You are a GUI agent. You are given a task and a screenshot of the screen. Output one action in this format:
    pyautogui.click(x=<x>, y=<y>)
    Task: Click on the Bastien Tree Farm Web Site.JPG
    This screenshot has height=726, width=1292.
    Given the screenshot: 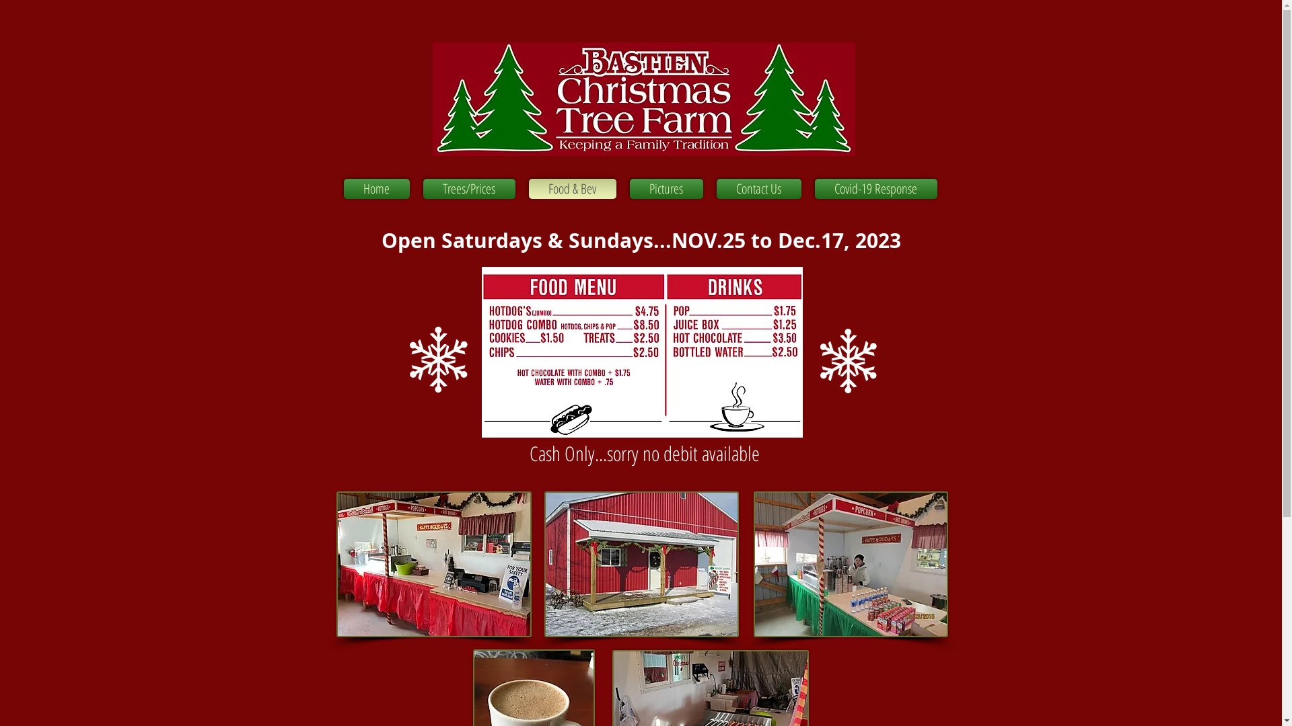 What is the action you would take?
    pyautogui.click(x=643, y=99)
    